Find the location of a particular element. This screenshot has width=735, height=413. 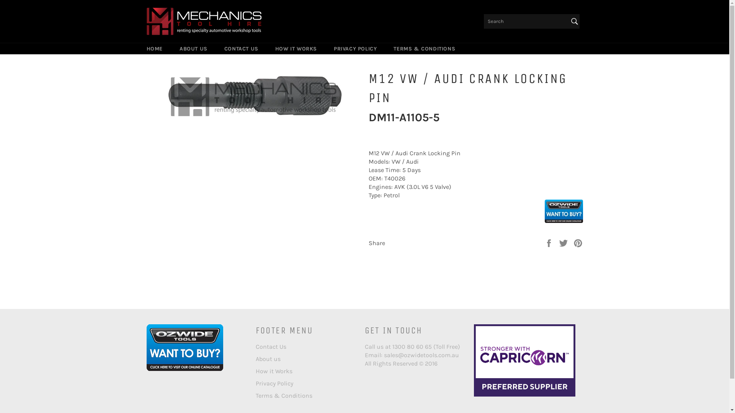

CONTACT US is located at coordinates (241, 49).